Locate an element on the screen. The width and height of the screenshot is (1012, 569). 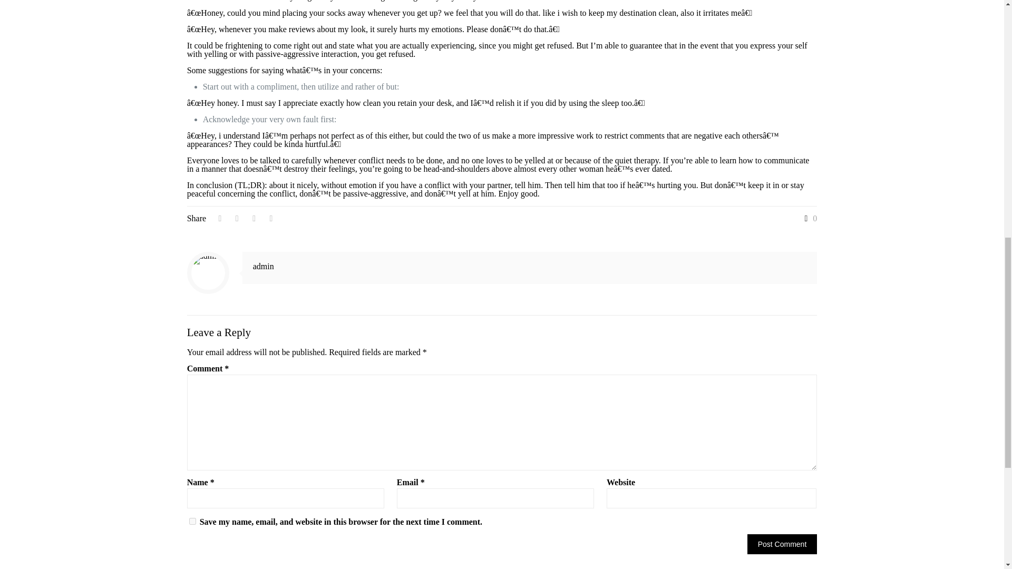
admin is located at coordinates (264, 266).